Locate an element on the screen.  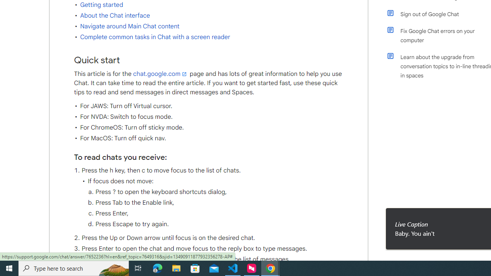
Complete common tasks in Chat with a screen reader is located at coordinates (155, 37).